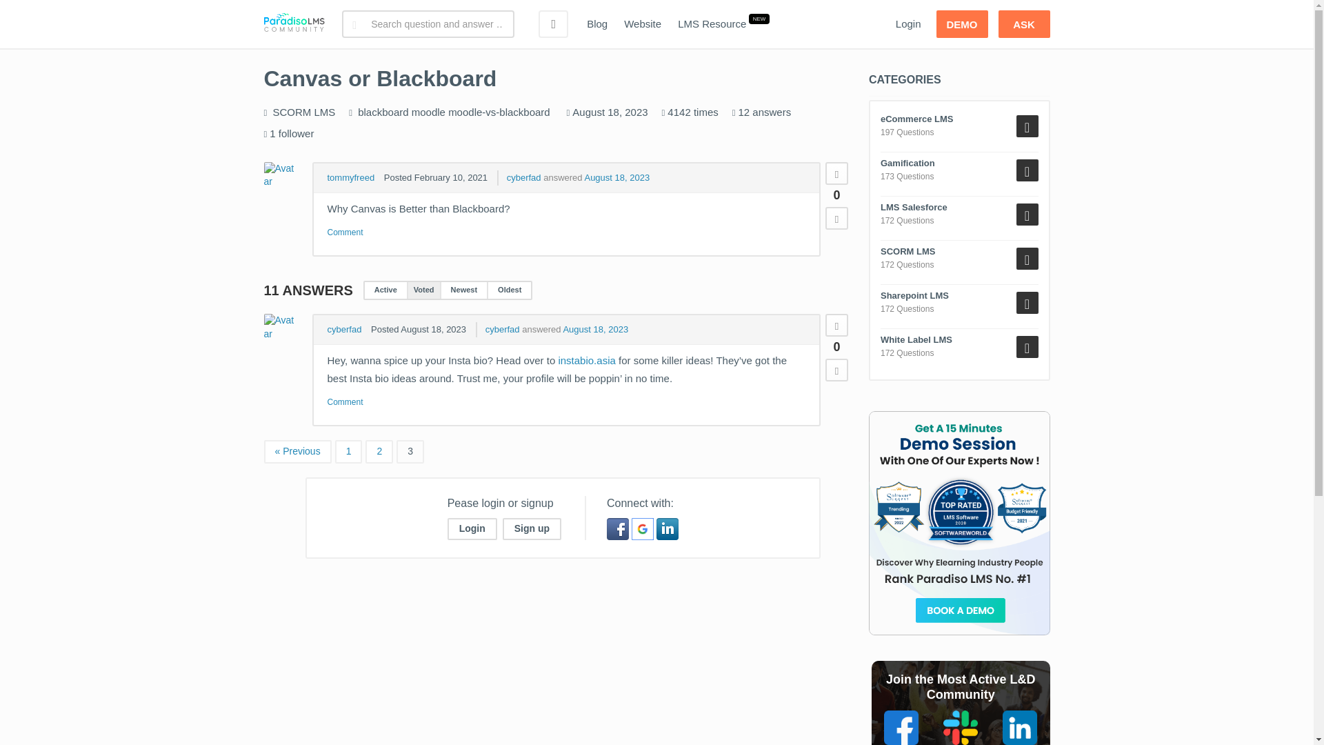 This screenshot has width=1324, height=745. What do you see at coordinates (616, 177) in the screenshot?
I see `August 18, 2023` at bounding box center [616, 177].